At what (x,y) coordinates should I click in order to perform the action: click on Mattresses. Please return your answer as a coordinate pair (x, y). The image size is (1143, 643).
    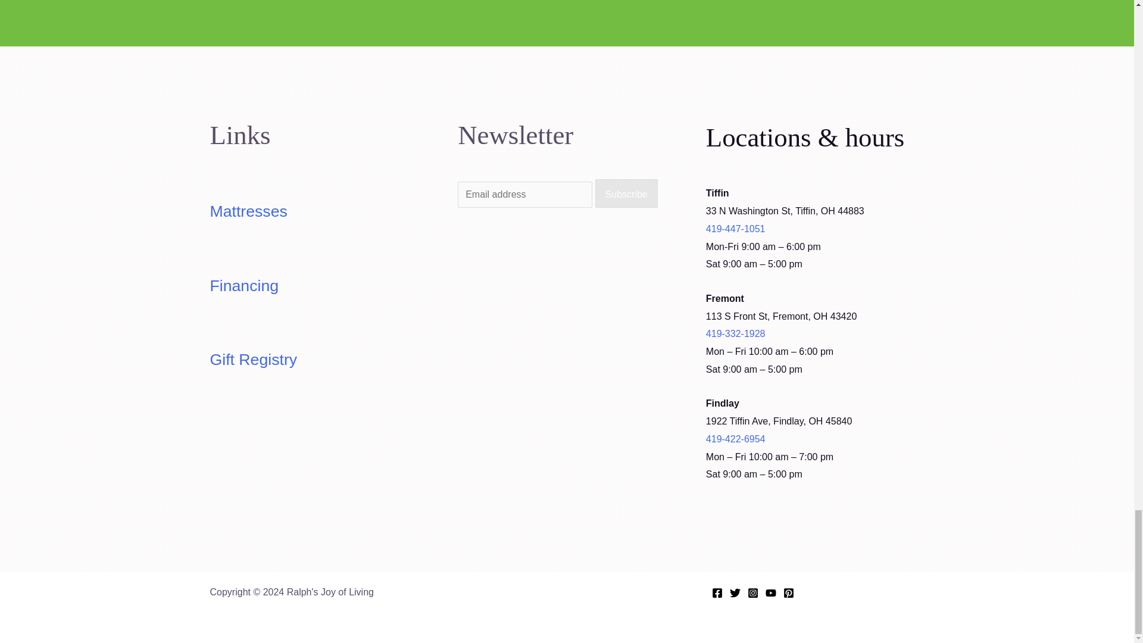
    Looking at the image, I should click on (248, 211).